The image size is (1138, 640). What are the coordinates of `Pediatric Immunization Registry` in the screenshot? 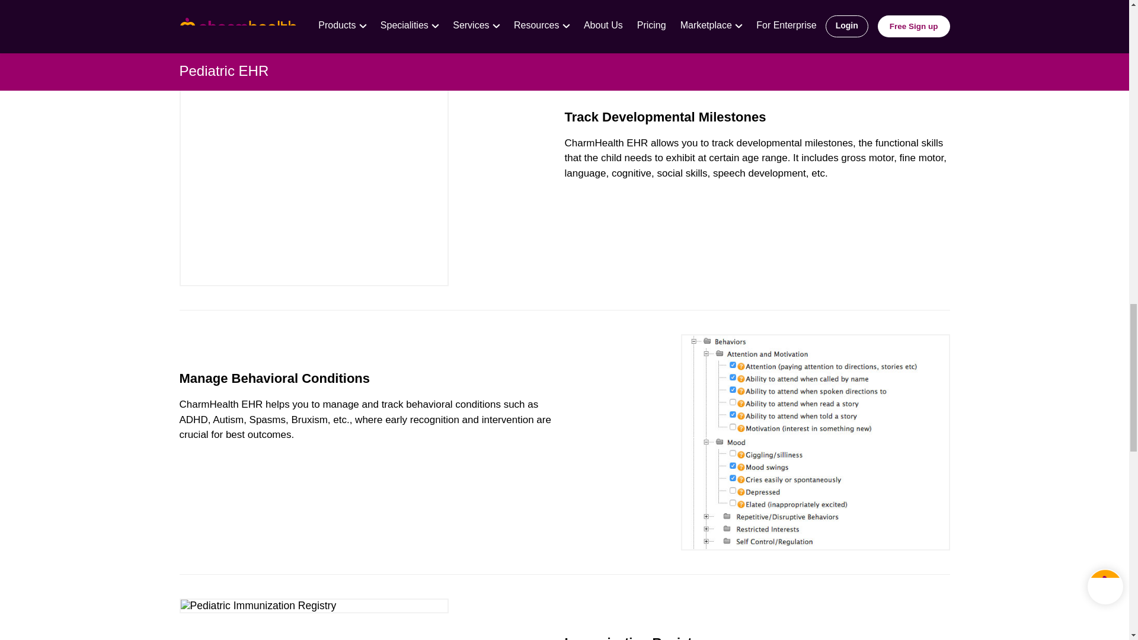 It's located at (313, 606).